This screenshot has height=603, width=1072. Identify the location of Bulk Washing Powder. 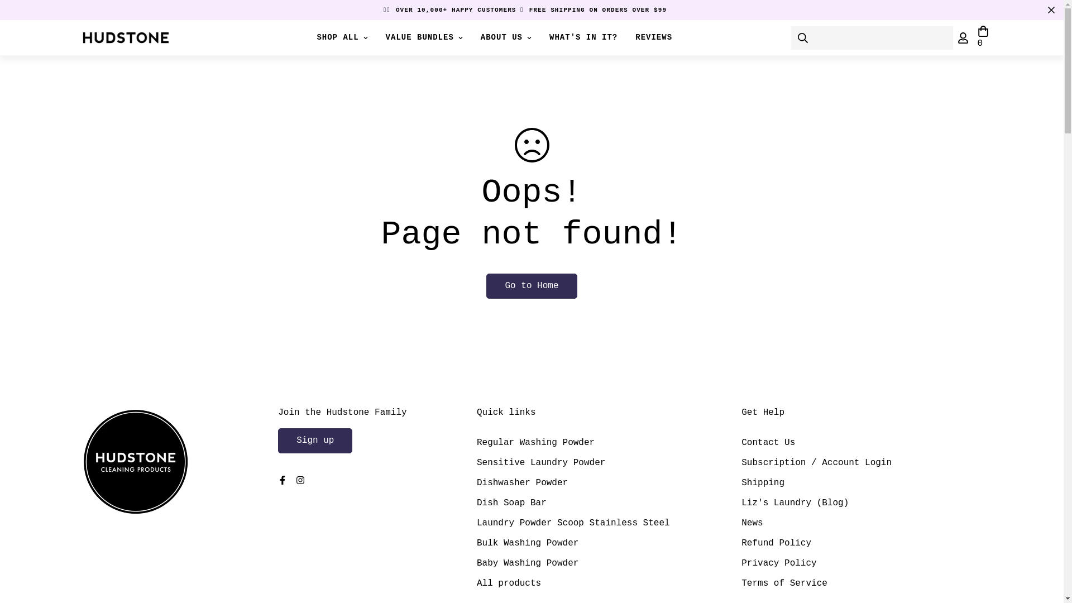
(528, 543).